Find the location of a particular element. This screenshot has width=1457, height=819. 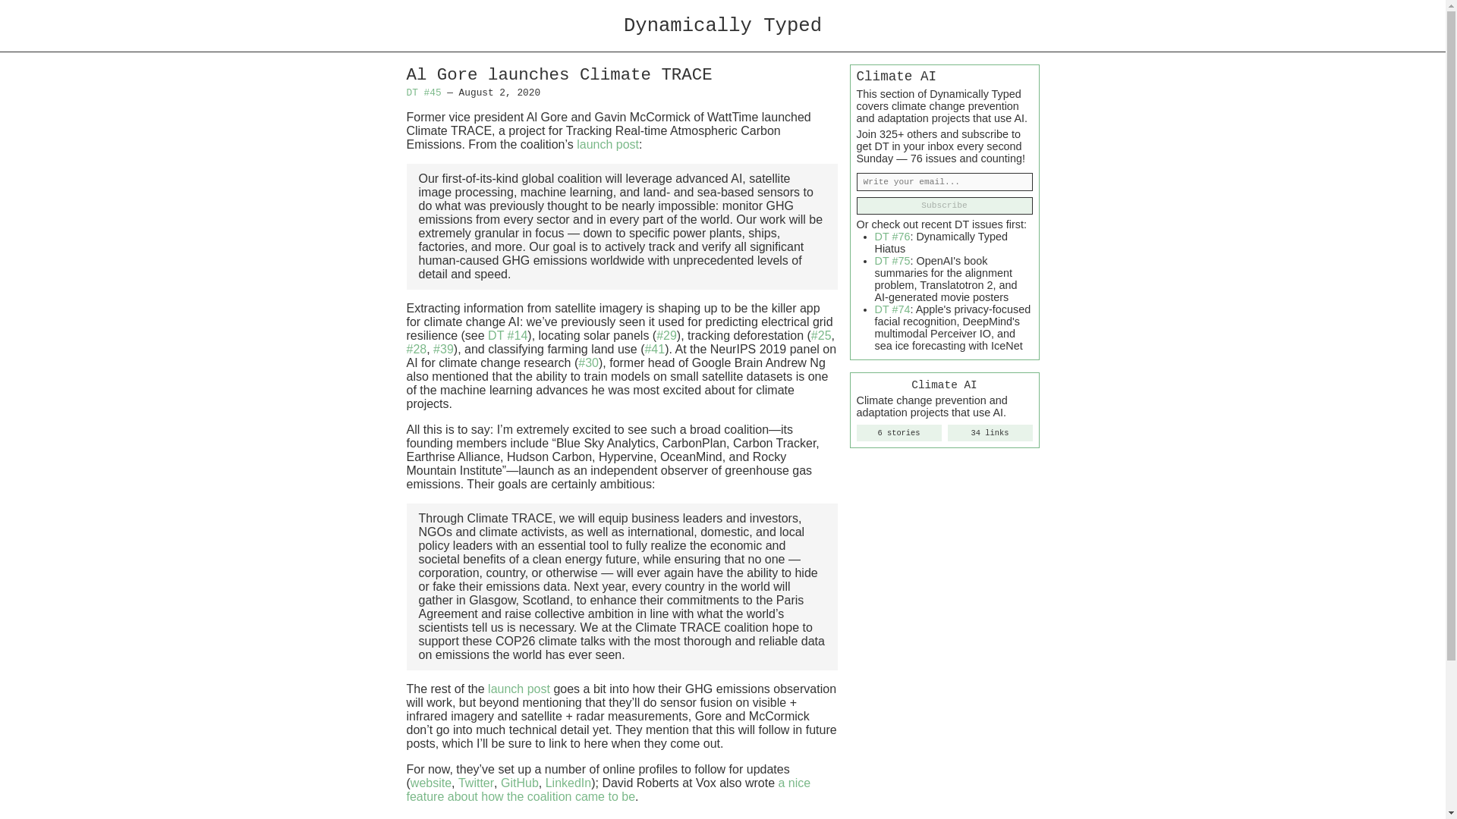

launch post is located at coordinates (608, 144).